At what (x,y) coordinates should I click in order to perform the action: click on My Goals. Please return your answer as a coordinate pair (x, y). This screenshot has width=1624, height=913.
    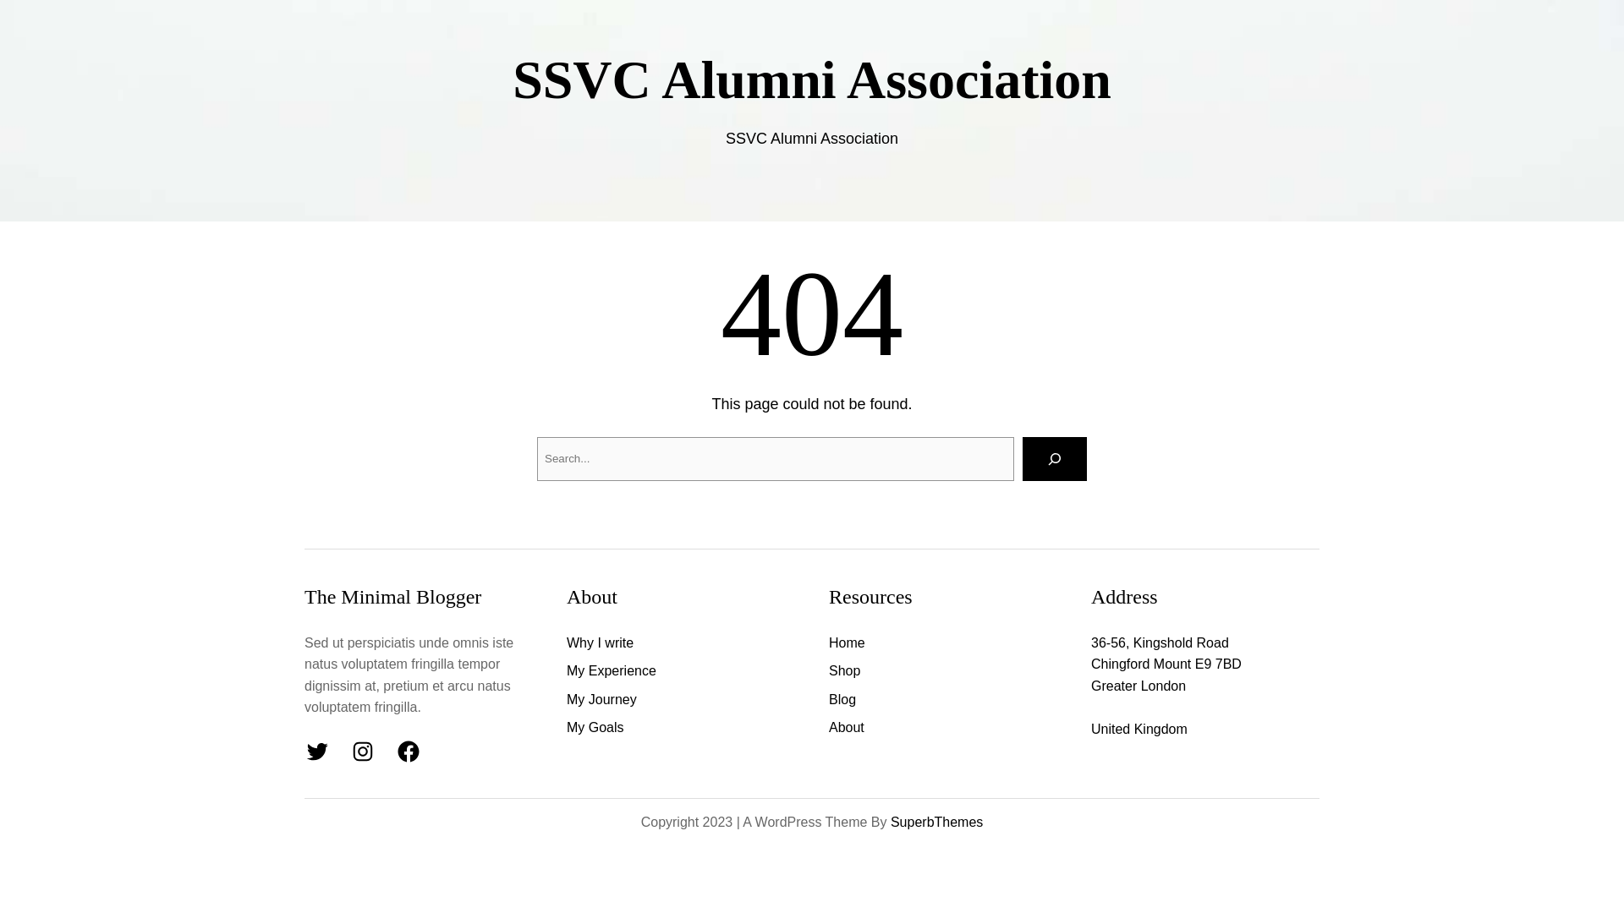
    Looking at the image, I should click on (595, 727).